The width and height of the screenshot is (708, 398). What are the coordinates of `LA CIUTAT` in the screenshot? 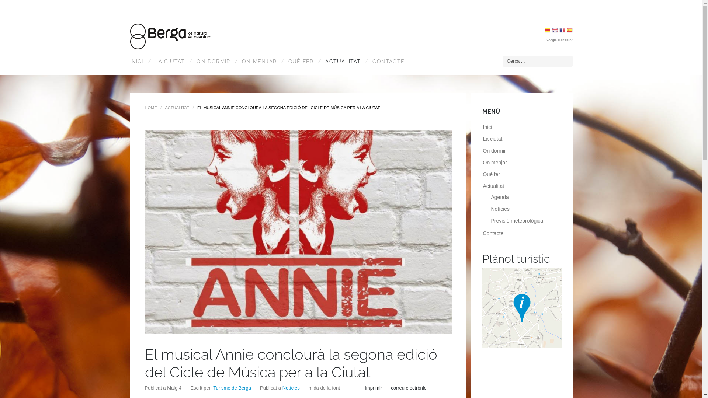 It's located at (168, 62).